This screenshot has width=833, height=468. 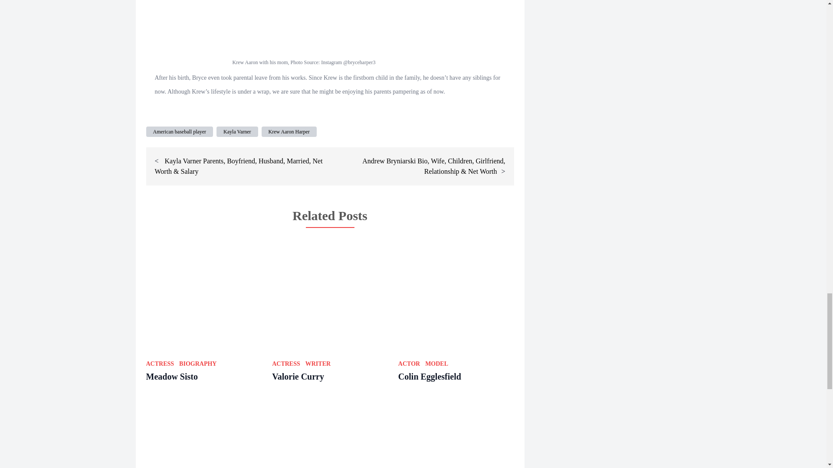 I want to click on Krew Aaron Harper, so click(x=289, y=132).